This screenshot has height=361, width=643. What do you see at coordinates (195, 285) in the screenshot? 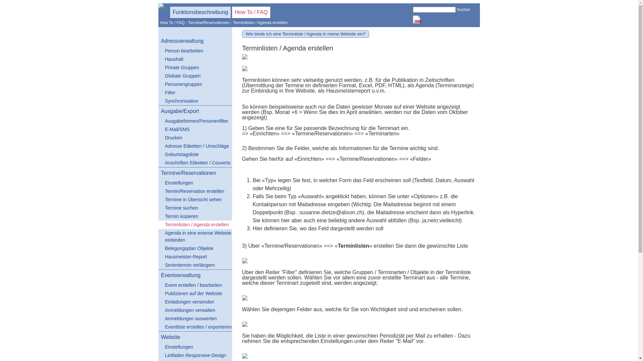
I see `Event erstellen / bearbeiten` at bounding box center [195, 285].